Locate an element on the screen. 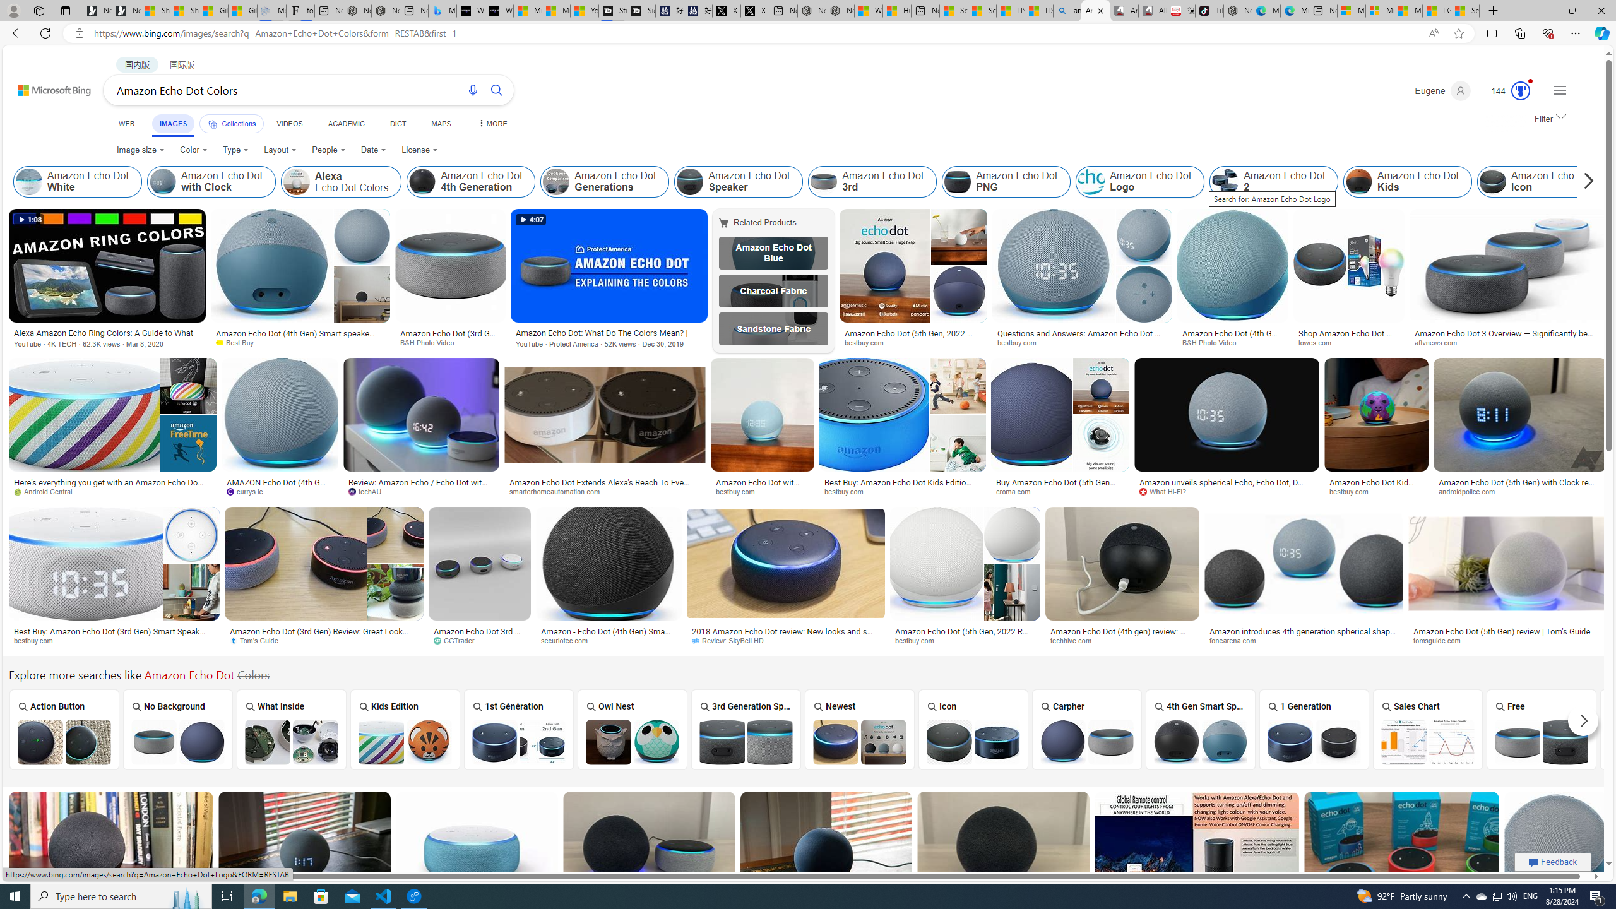 This screenshot has height=909, width=1616. Kids Edition is located at coordinates (405, 730).